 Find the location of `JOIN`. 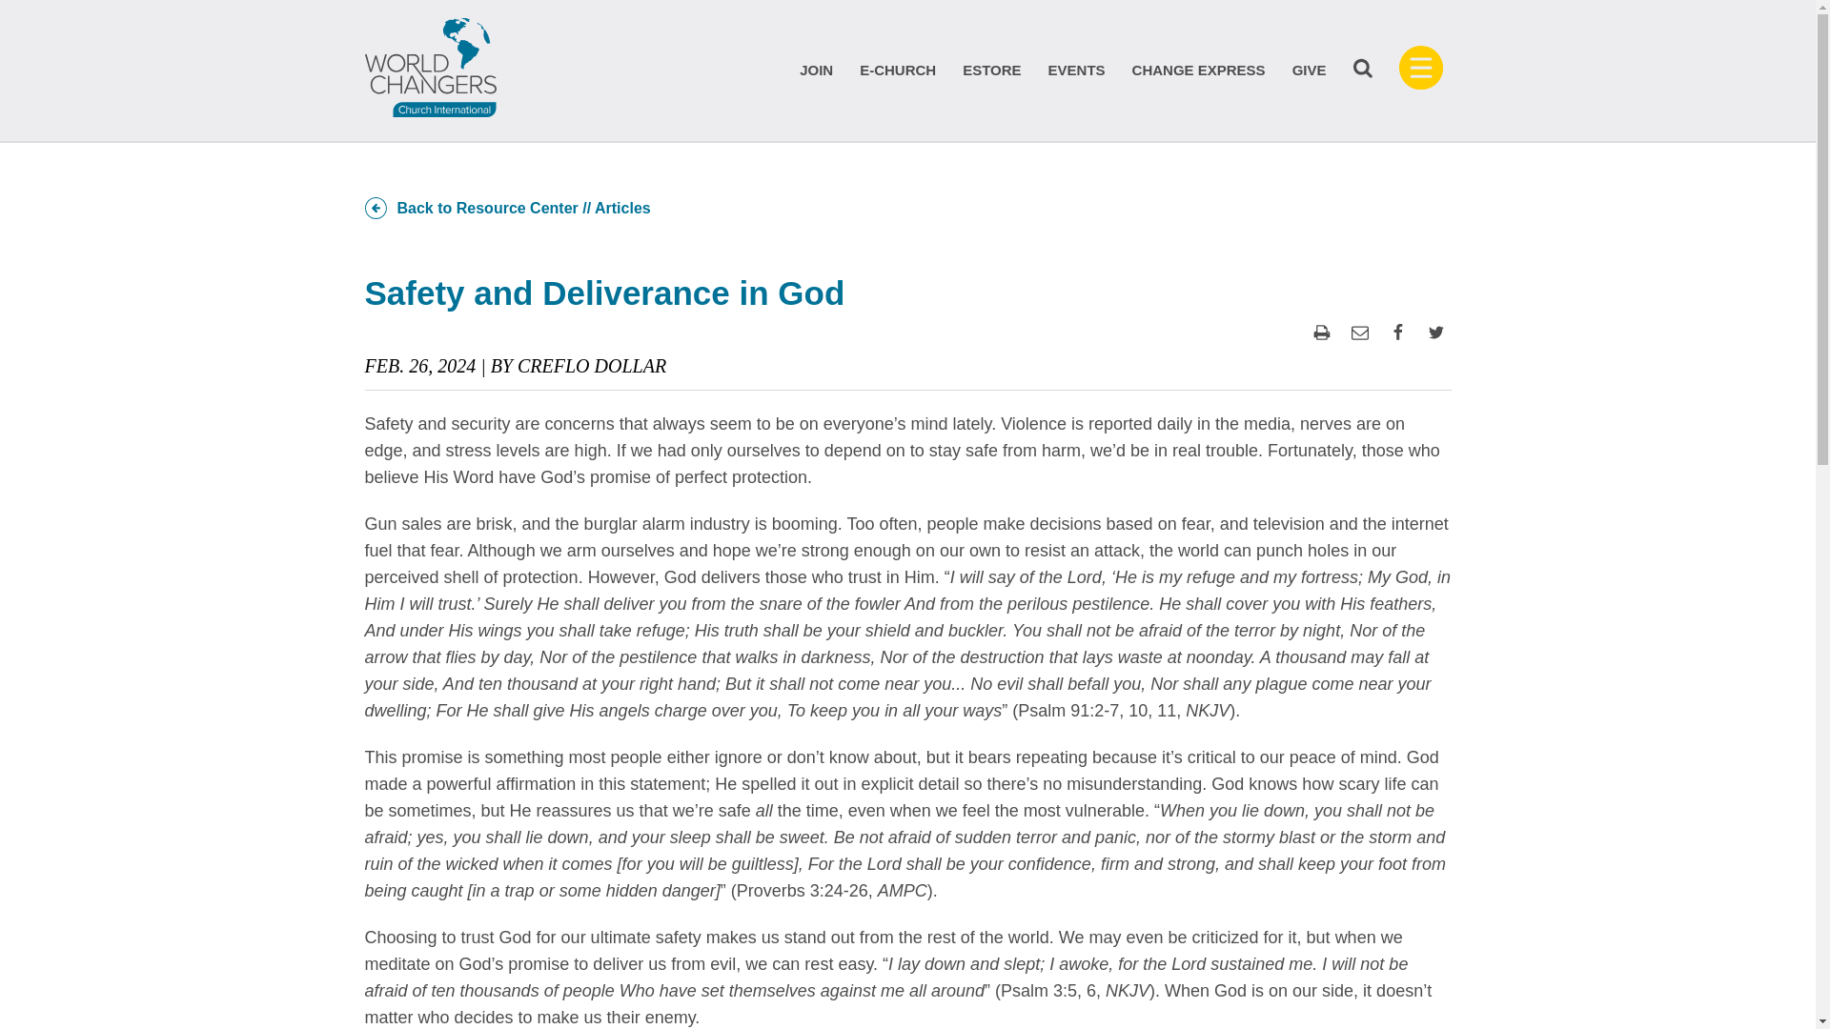

JOIN is located at coordinates (816, 70).